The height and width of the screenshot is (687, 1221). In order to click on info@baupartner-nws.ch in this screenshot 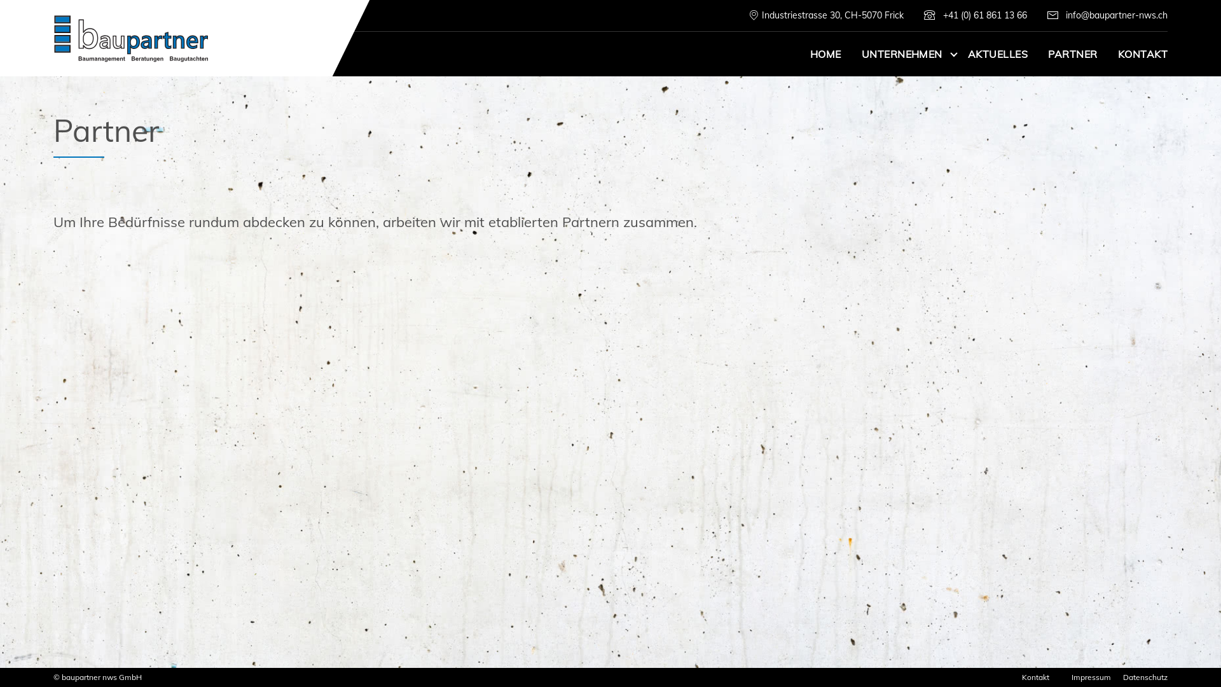, I will do `click(1103, 15)`.